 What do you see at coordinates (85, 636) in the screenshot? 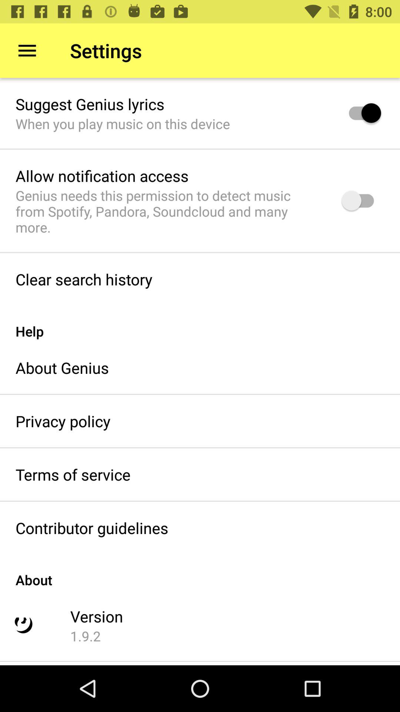
I see `select the 1.9.2 icon` at bounding box center [85, 636].